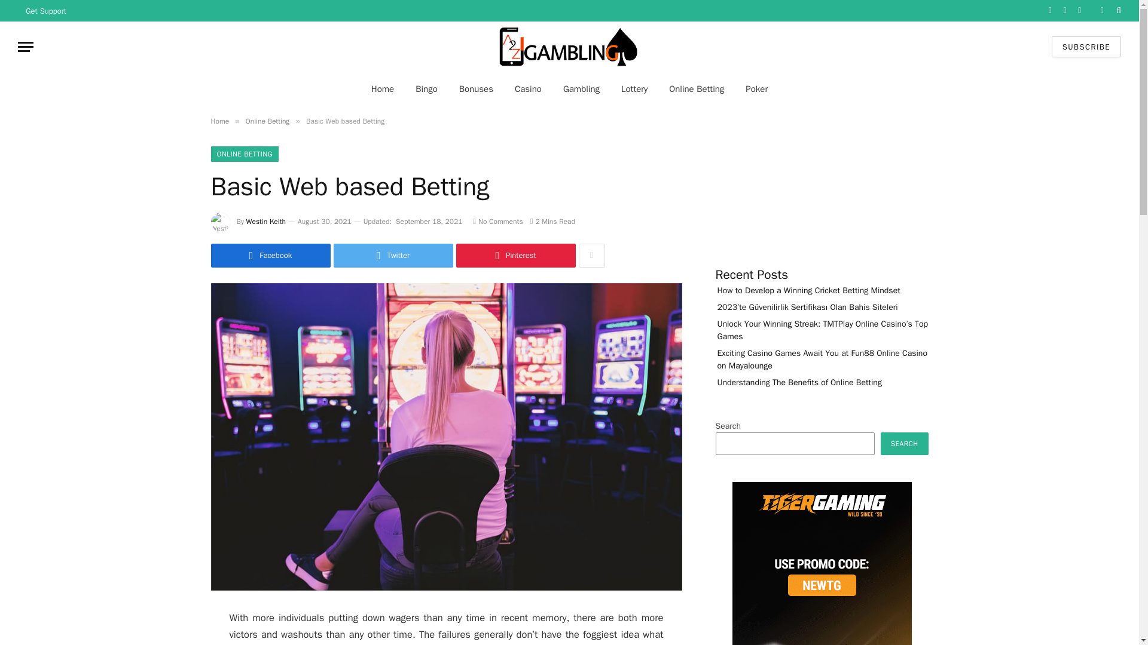 This screenshot has width=1148, height=645. What do you see at coordinates (427, 88) in the screenshot?
I see `Bingo` at bounding box center [427, 88].